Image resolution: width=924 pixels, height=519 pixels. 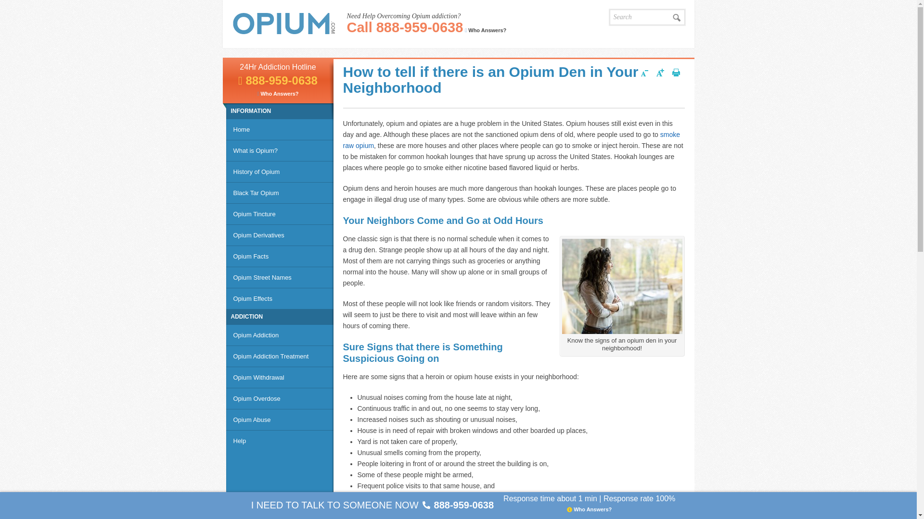 What do you see at coordinates (280, 377) in the screenshot?
I see `Opium Withdrawal` at bounding box center [280, 377].